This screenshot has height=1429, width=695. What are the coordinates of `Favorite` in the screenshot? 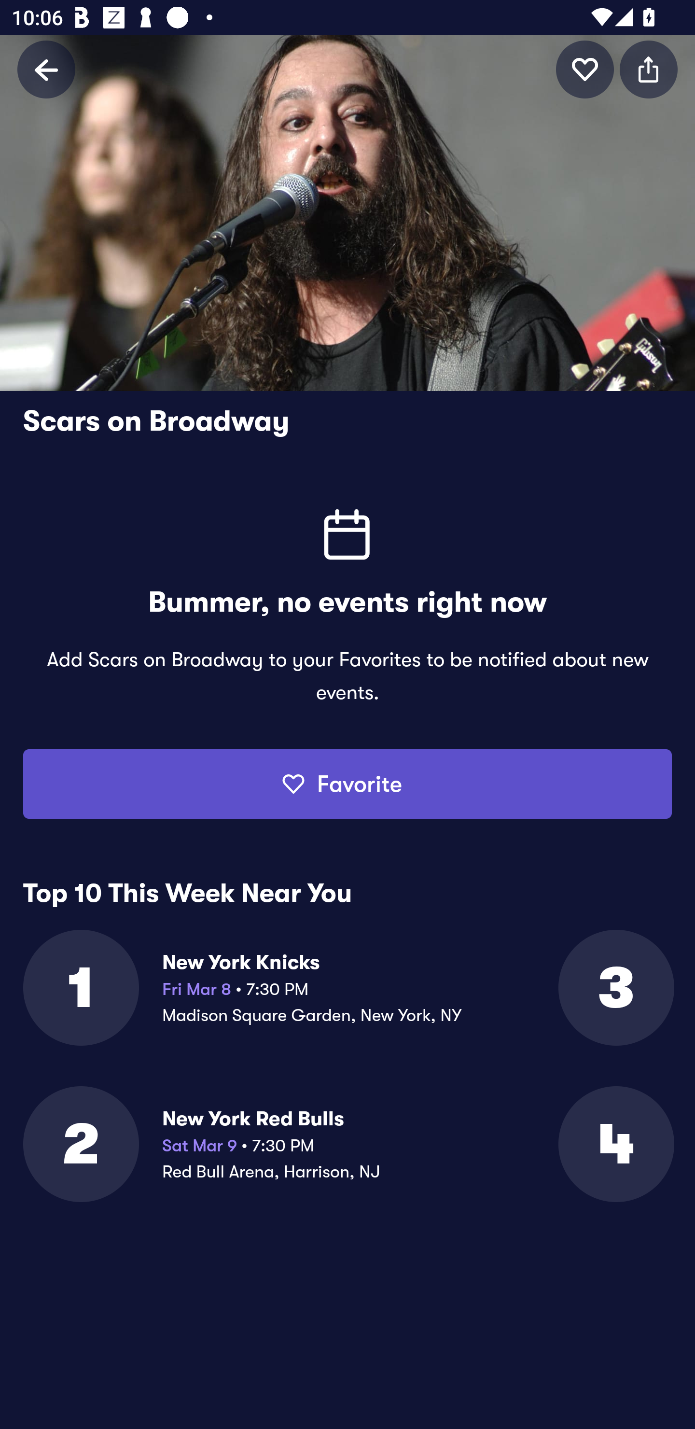 It's located at (347, 784).